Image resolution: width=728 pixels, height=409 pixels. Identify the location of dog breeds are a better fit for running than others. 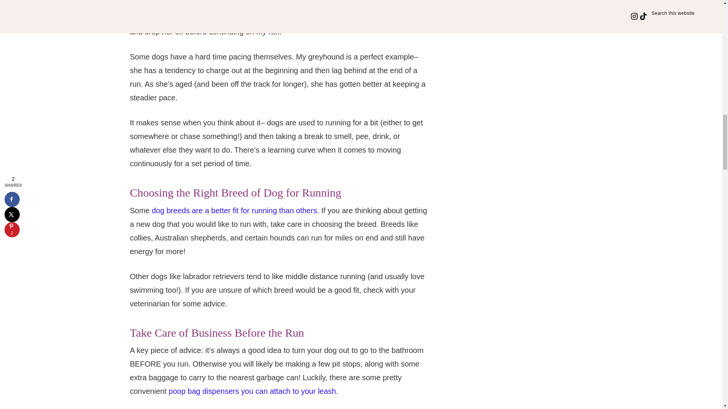
(234, 211).